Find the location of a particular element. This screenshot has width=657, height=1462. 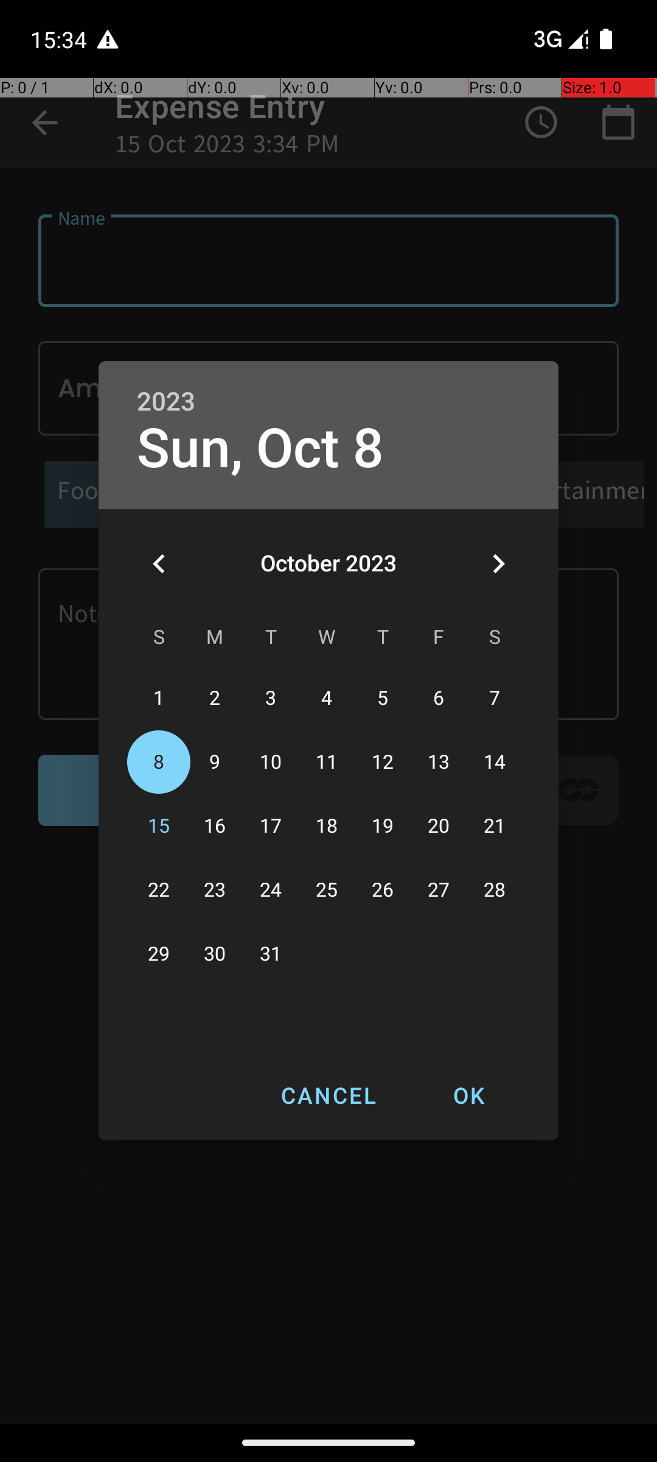

2023 is located at coordinates (166, 402).